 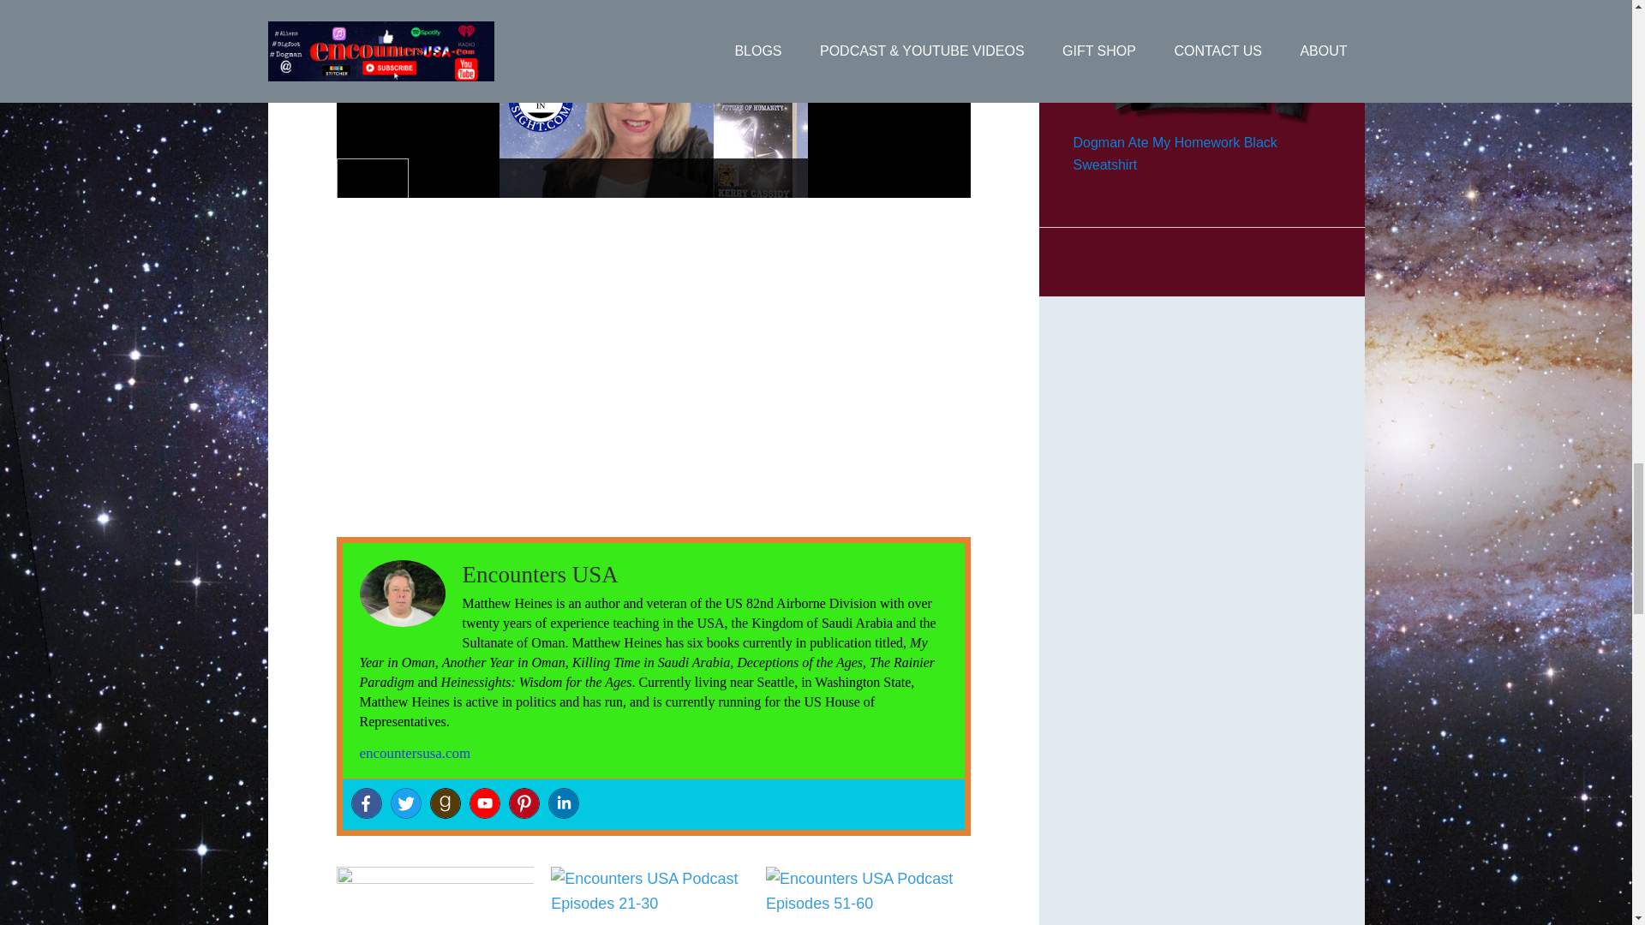 I want to click on Pinterest, so click(x=523, y=803).